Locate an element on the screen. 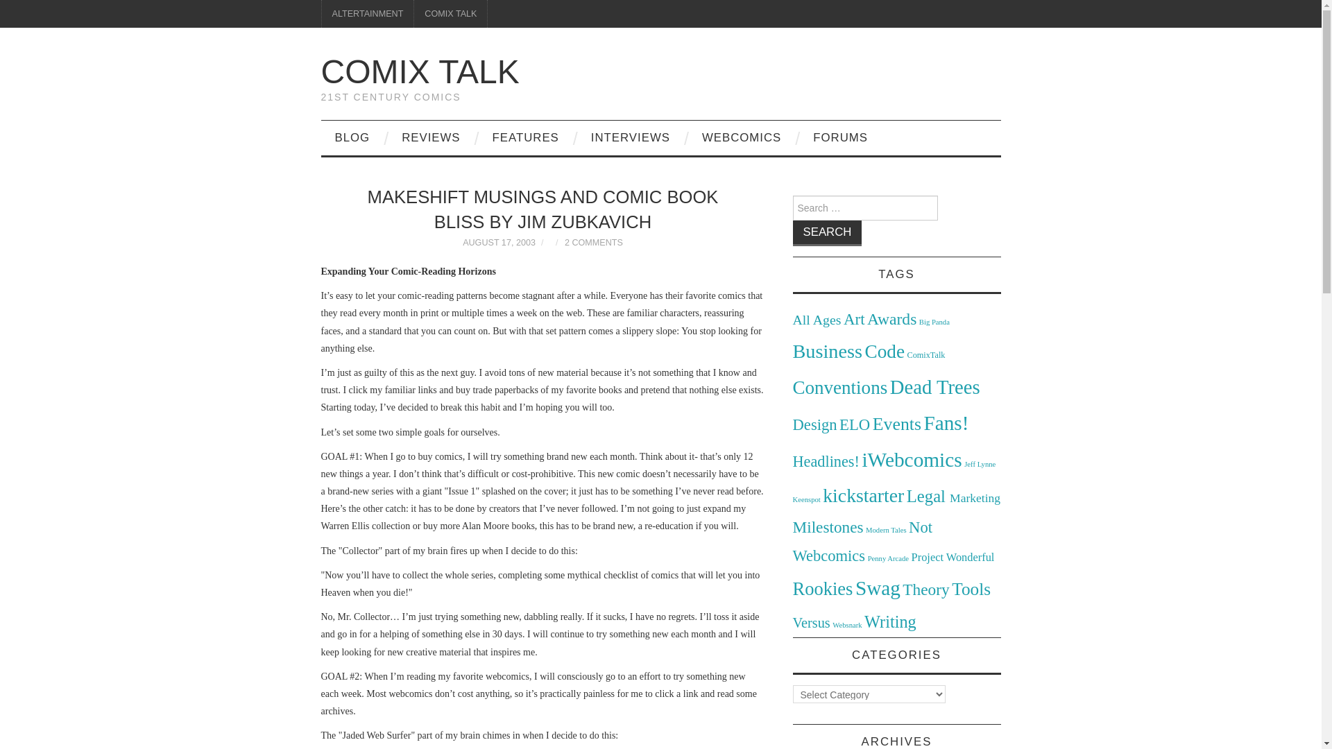 The image size is (1332, 749). Big Panda is located at coordinates (934, 322).